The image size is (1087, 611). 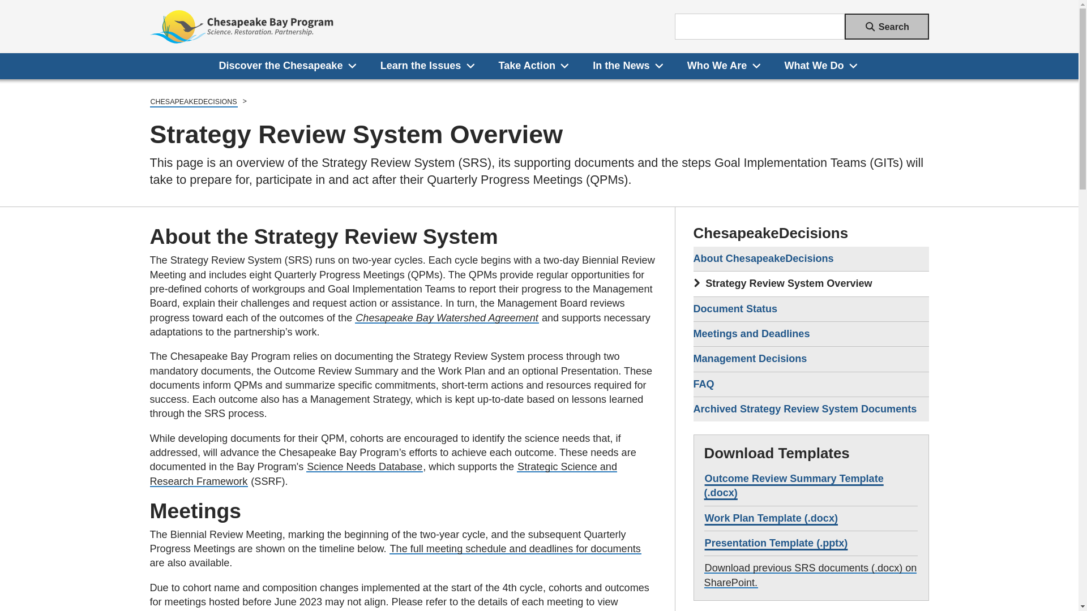 What do you see at coordinates (887, 26) in the screenshot?
I see `Search` at bounding box center [887, 26].